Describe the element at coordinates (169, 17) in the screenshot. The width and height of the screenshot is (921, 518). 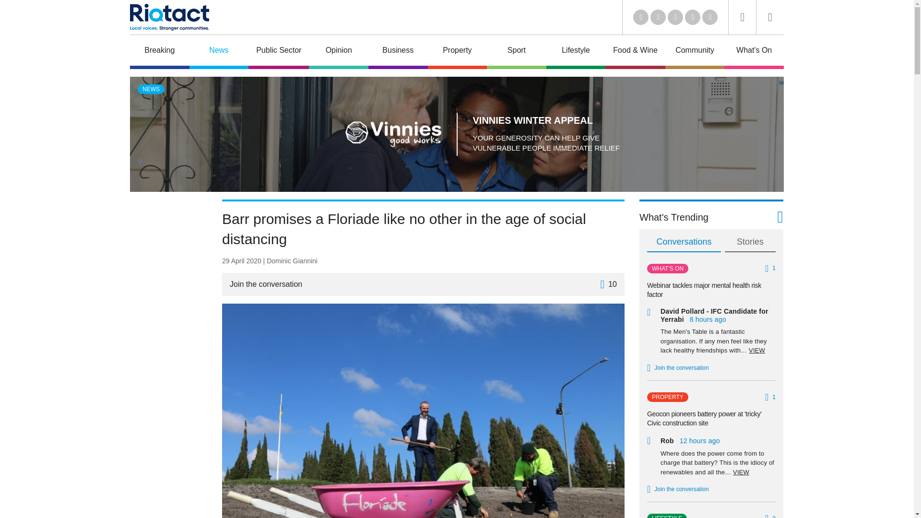
I see `Riotact Home` at that location.